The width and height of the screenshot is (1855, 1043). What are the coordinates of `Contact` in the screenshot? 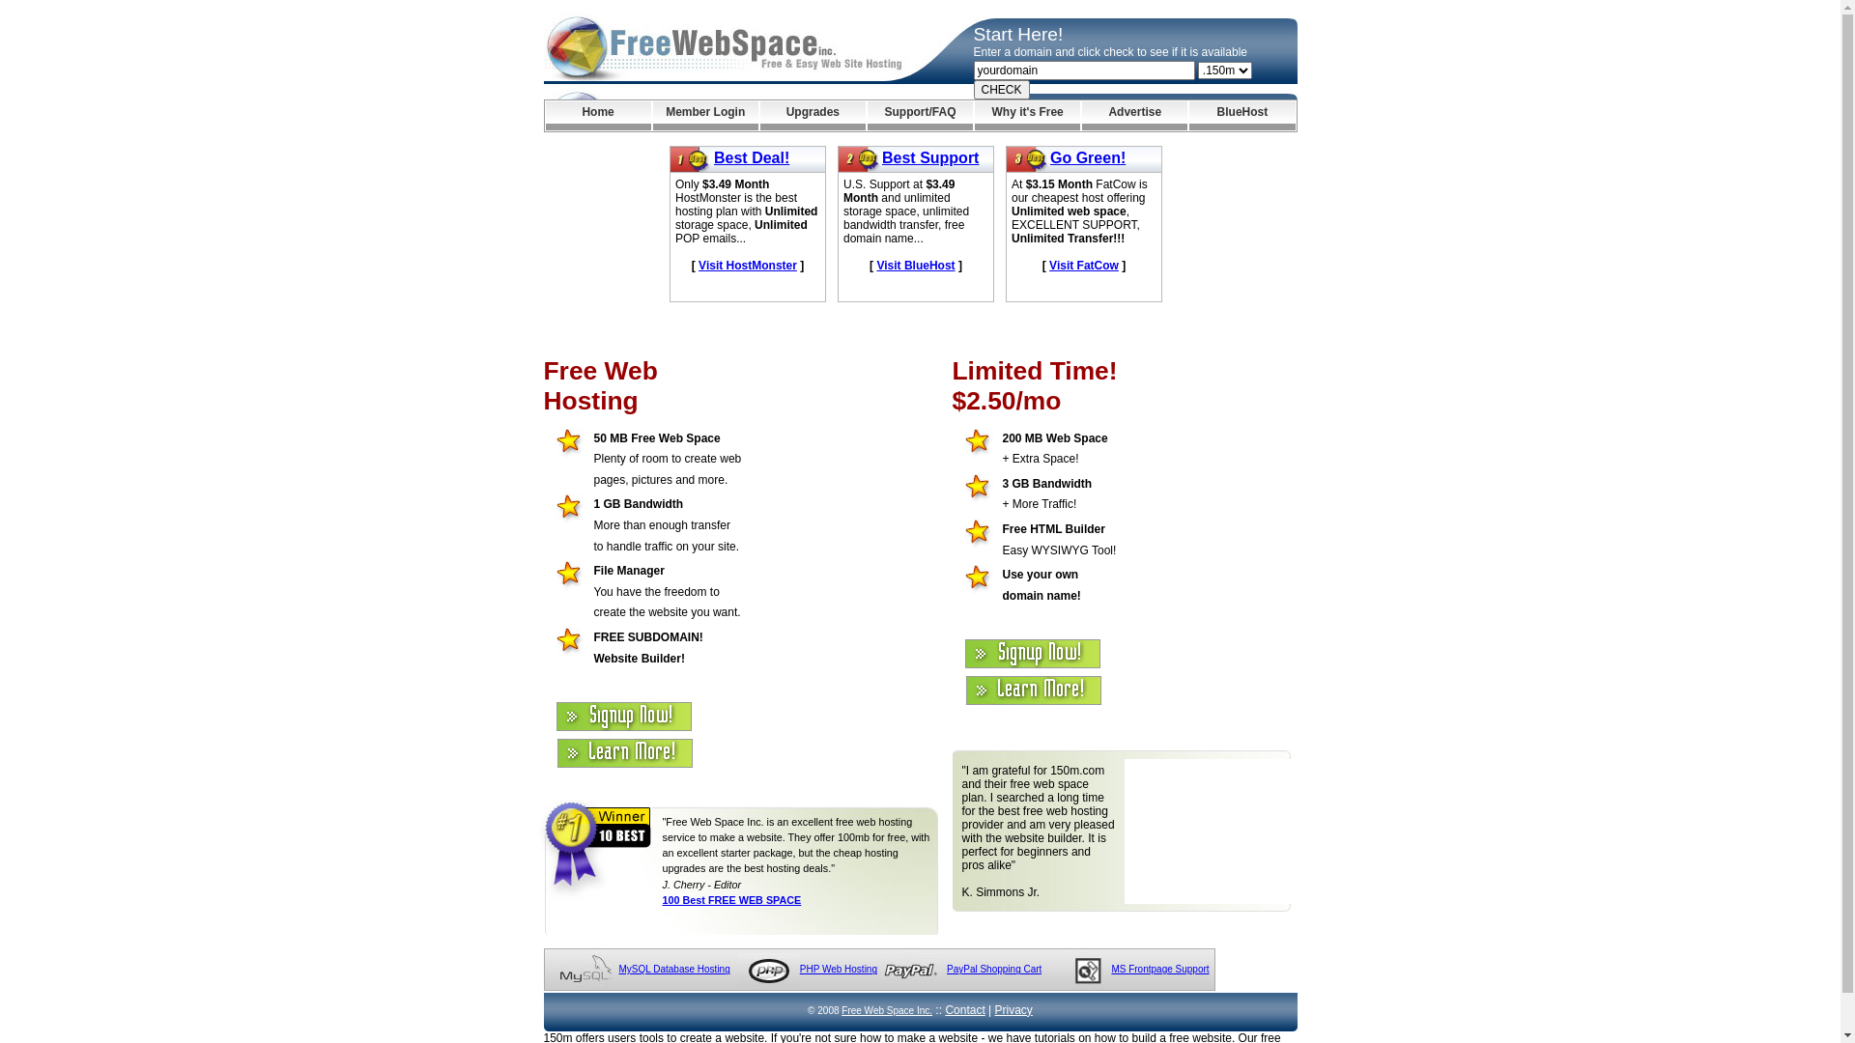 It's located at (964, 1010).